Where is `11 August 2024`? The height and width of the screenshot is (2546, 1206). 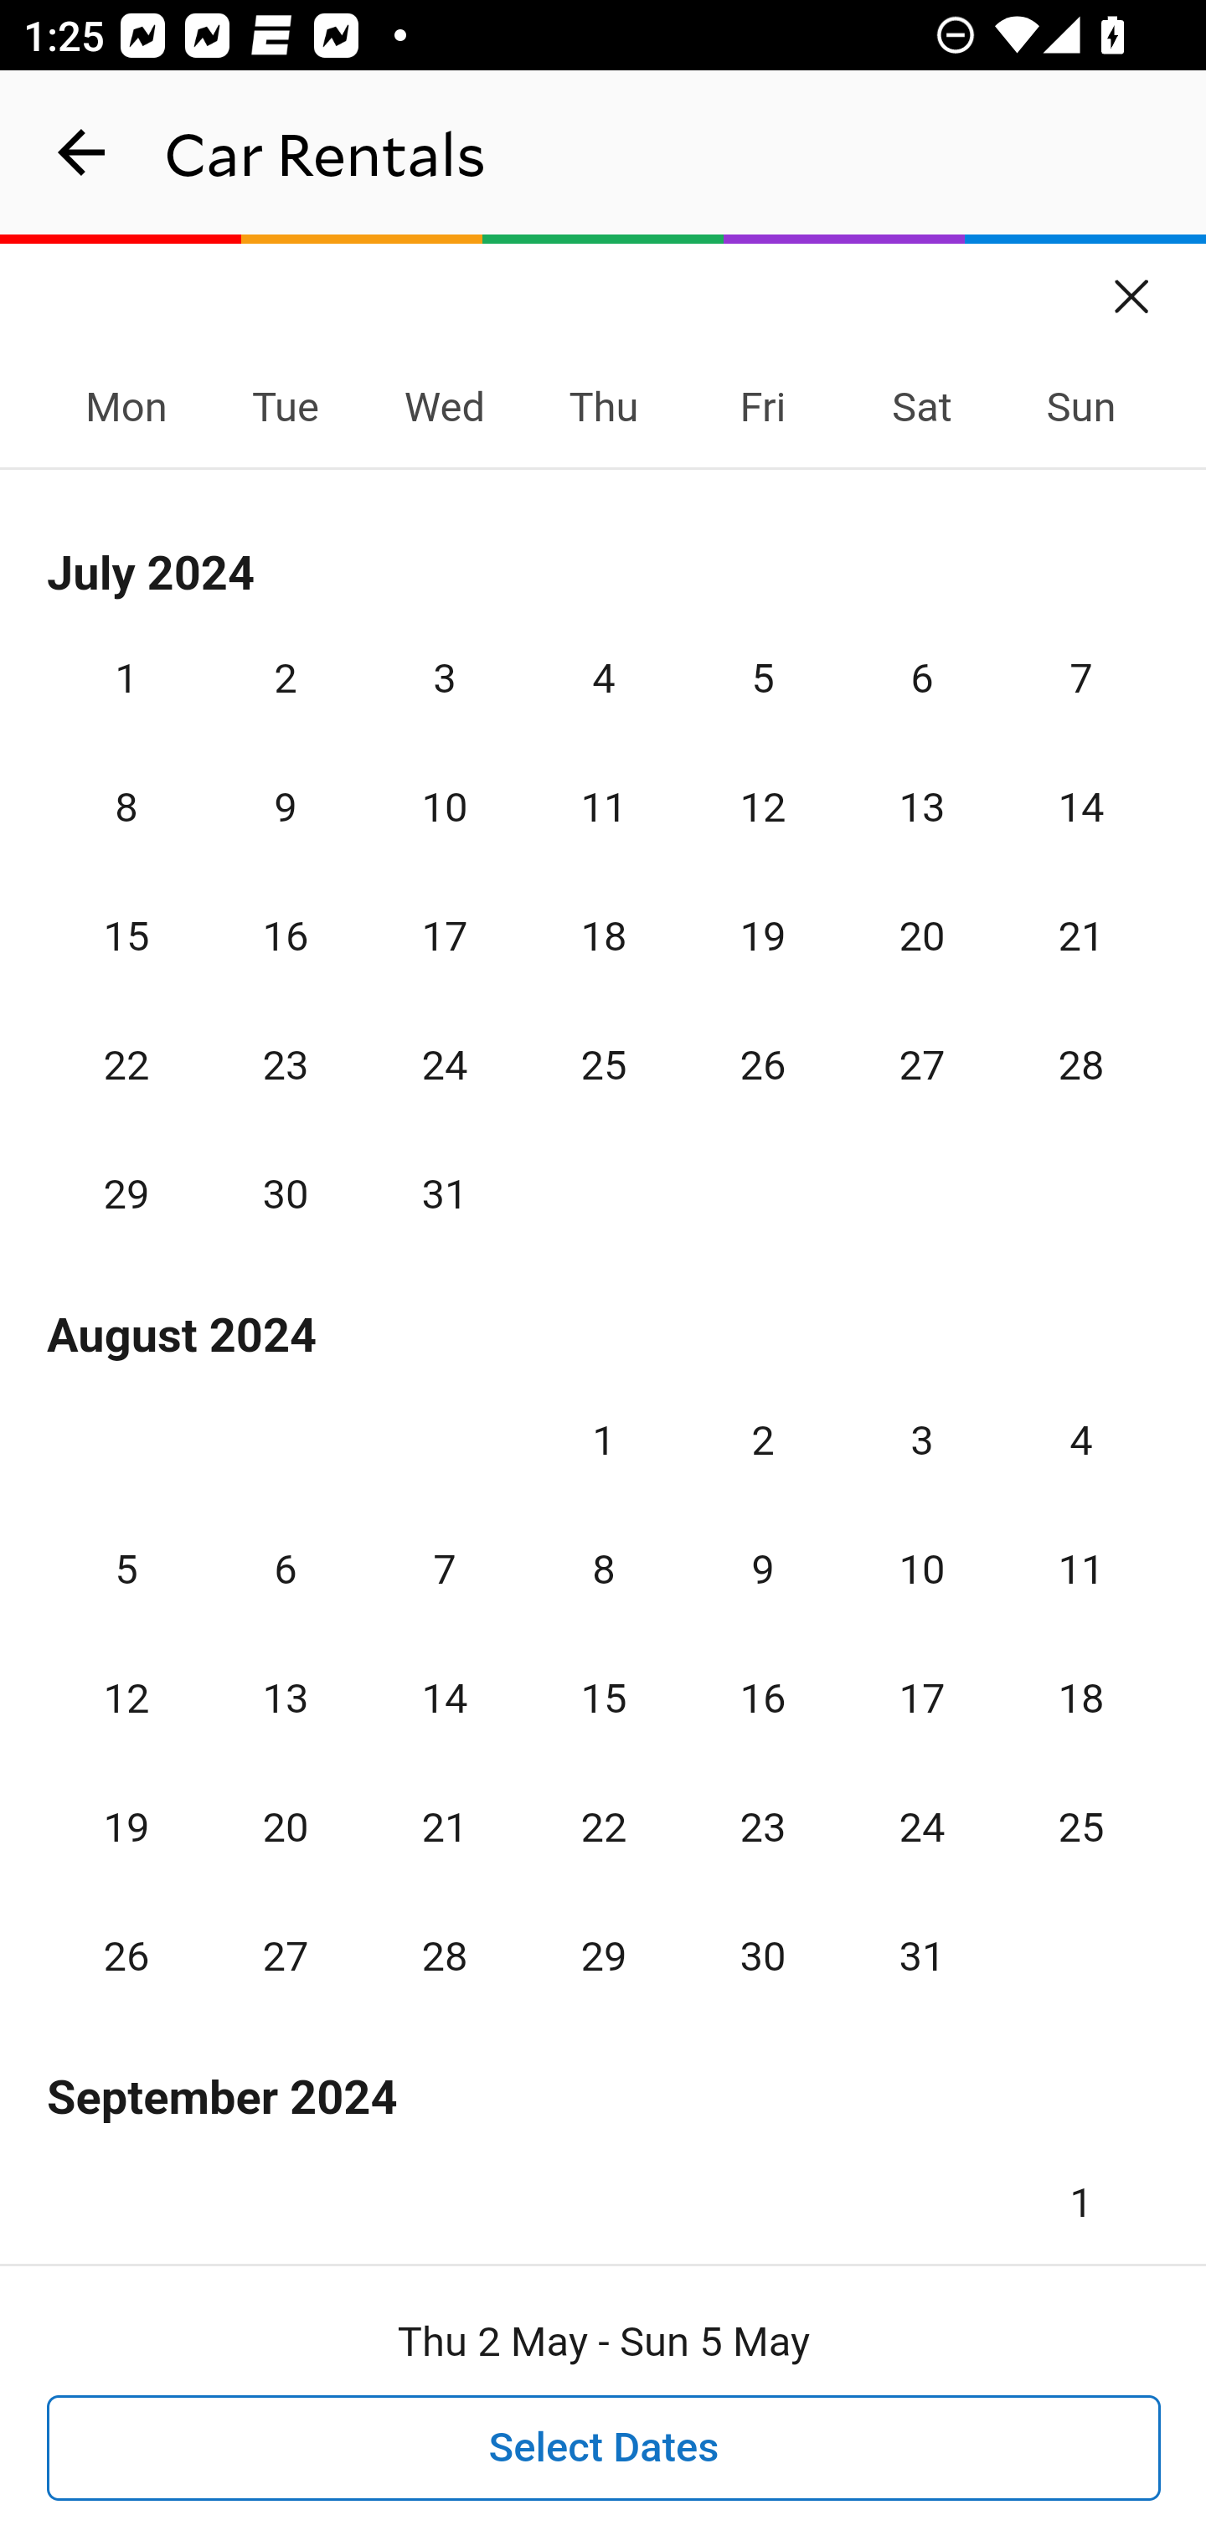 11 August 2024 is located at coordinates (1080, 1569).